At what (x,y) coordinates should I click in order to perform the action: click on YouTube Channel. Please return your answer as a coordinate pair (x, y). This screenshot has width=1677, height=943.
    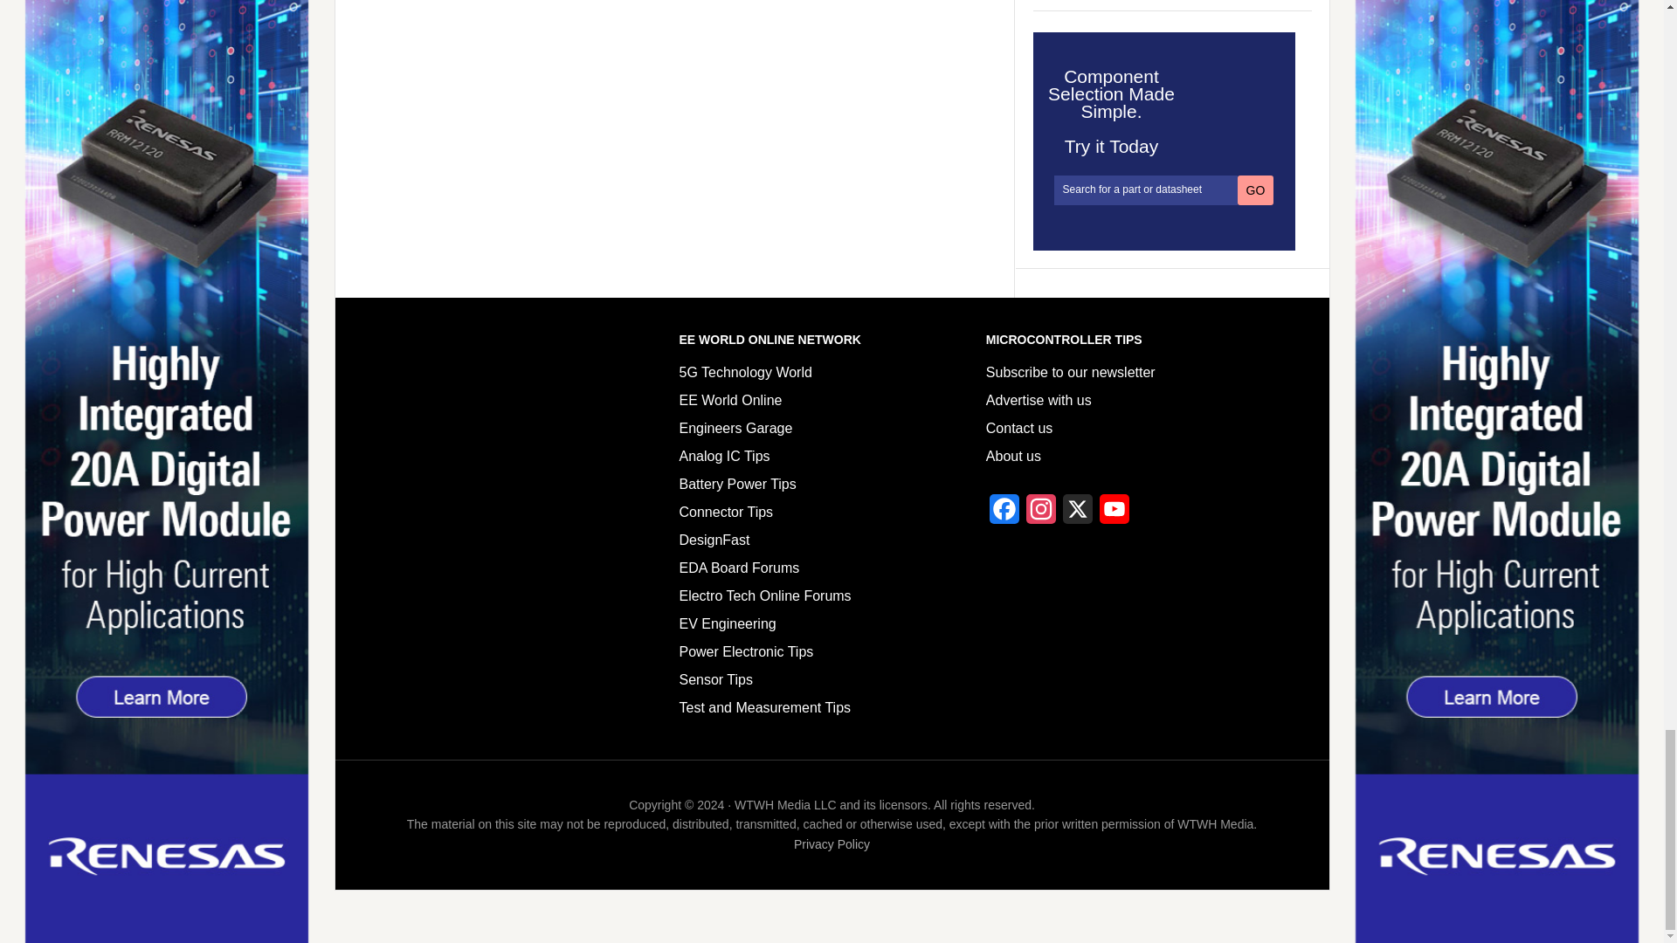
    Looking at the image, I should click on (1115, 513).